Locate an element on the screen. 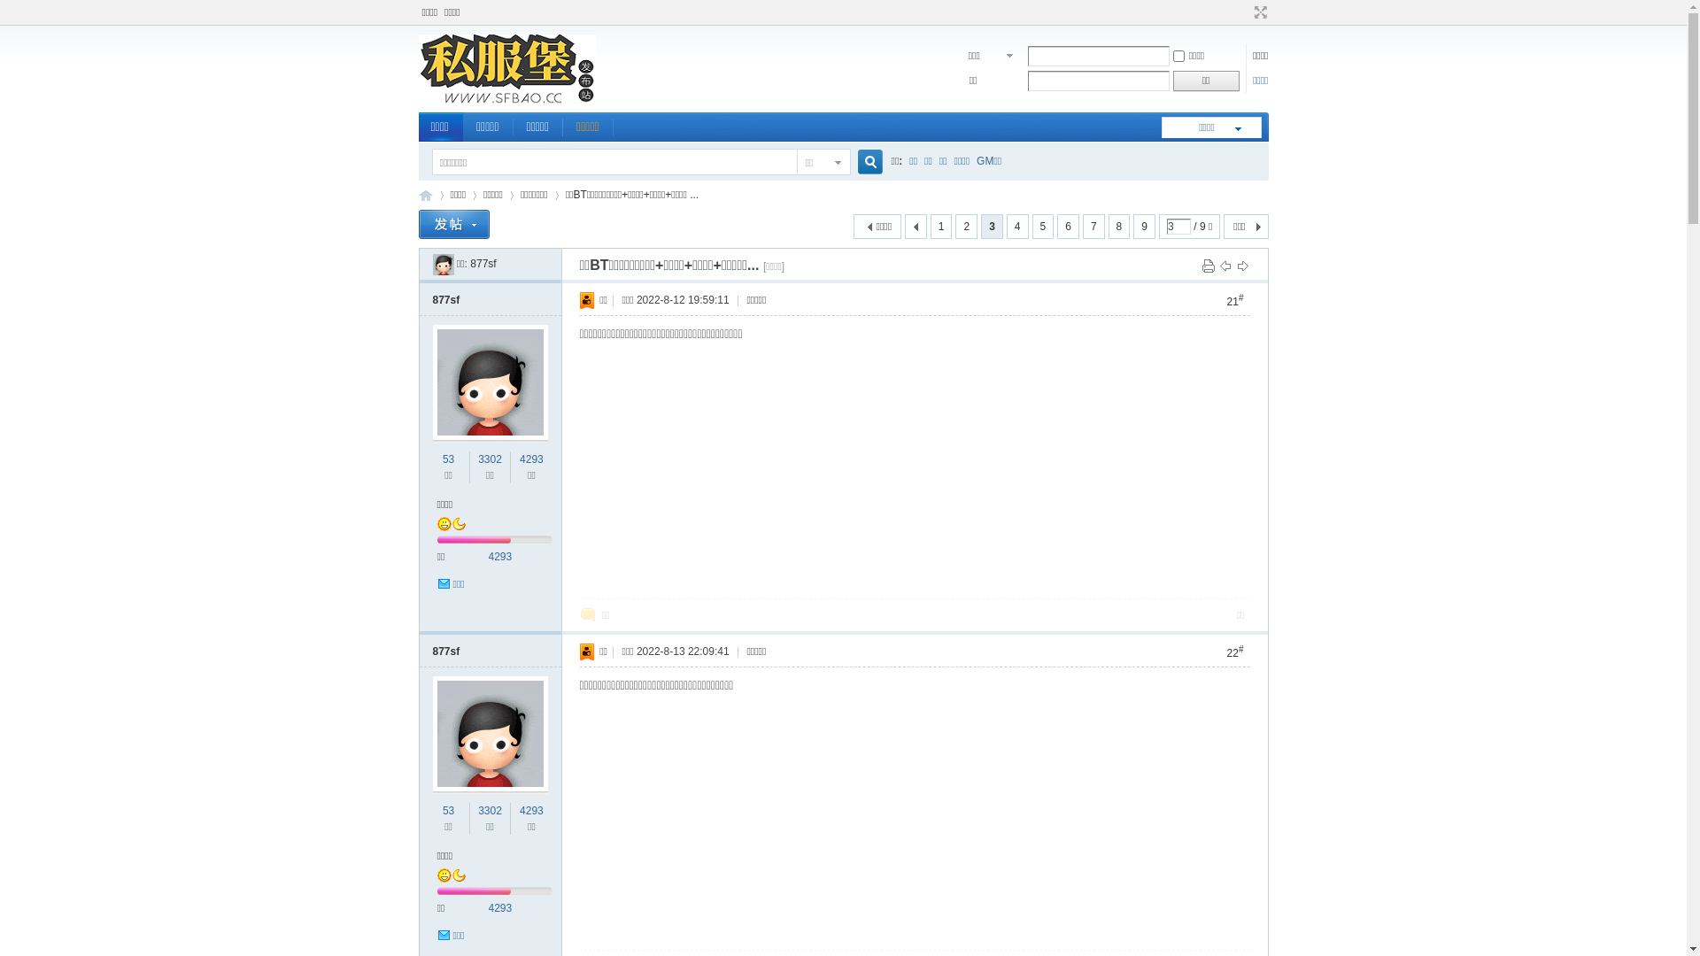  4293 is located at coordinates (501, 557).